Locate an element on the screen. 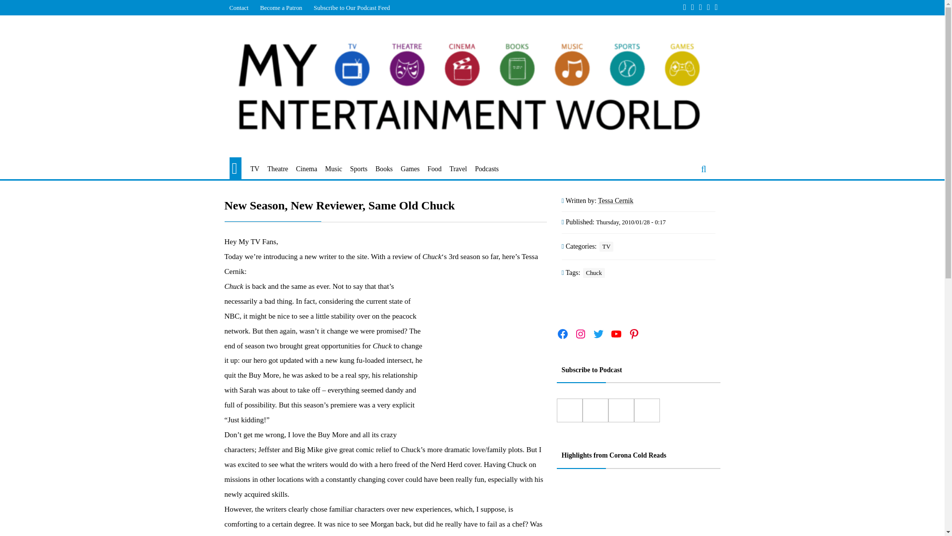 The width and height of the screenshot is (952, 536). Pinterest is located at coordinates (634, 334).